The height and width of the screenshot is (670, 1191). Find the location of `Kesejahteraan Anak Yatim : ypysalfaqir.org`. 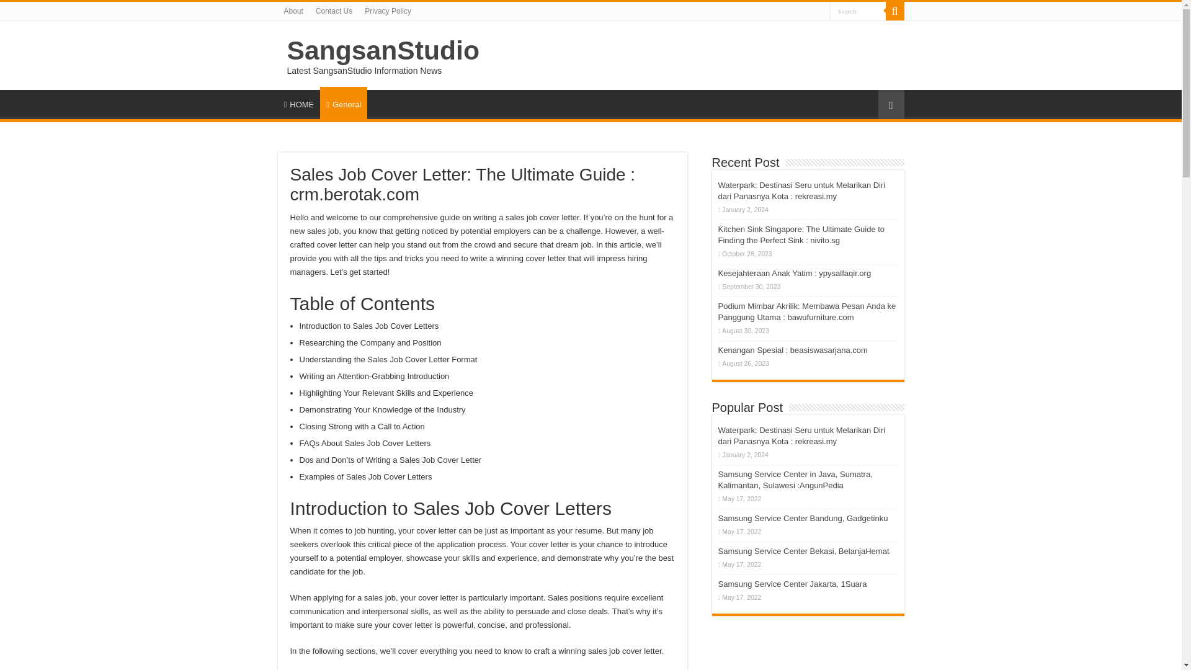

Kesejahteraan Anak Yatim : ypysalfaqir.org is located at coordinates (795, 273).